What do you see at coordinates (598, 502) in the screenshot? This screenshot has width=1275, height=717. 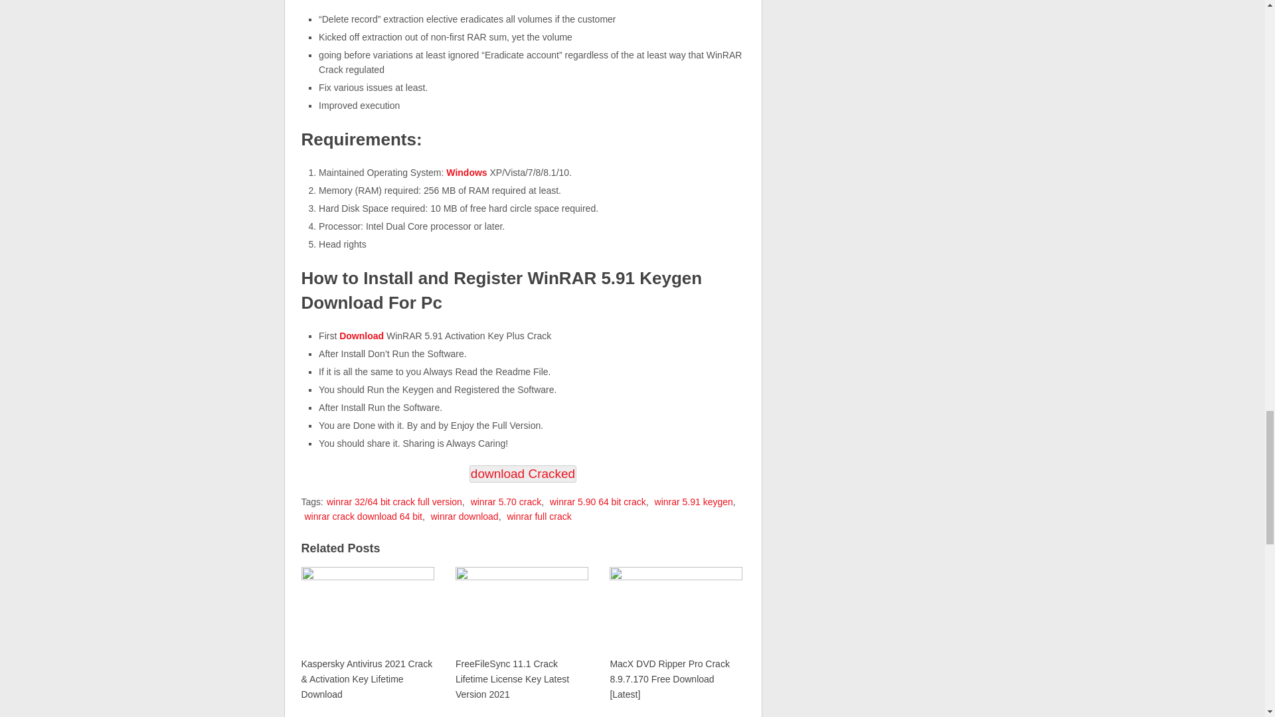 I see `winrar 5.90 64 bit crack` at bounding box center [598, 502].